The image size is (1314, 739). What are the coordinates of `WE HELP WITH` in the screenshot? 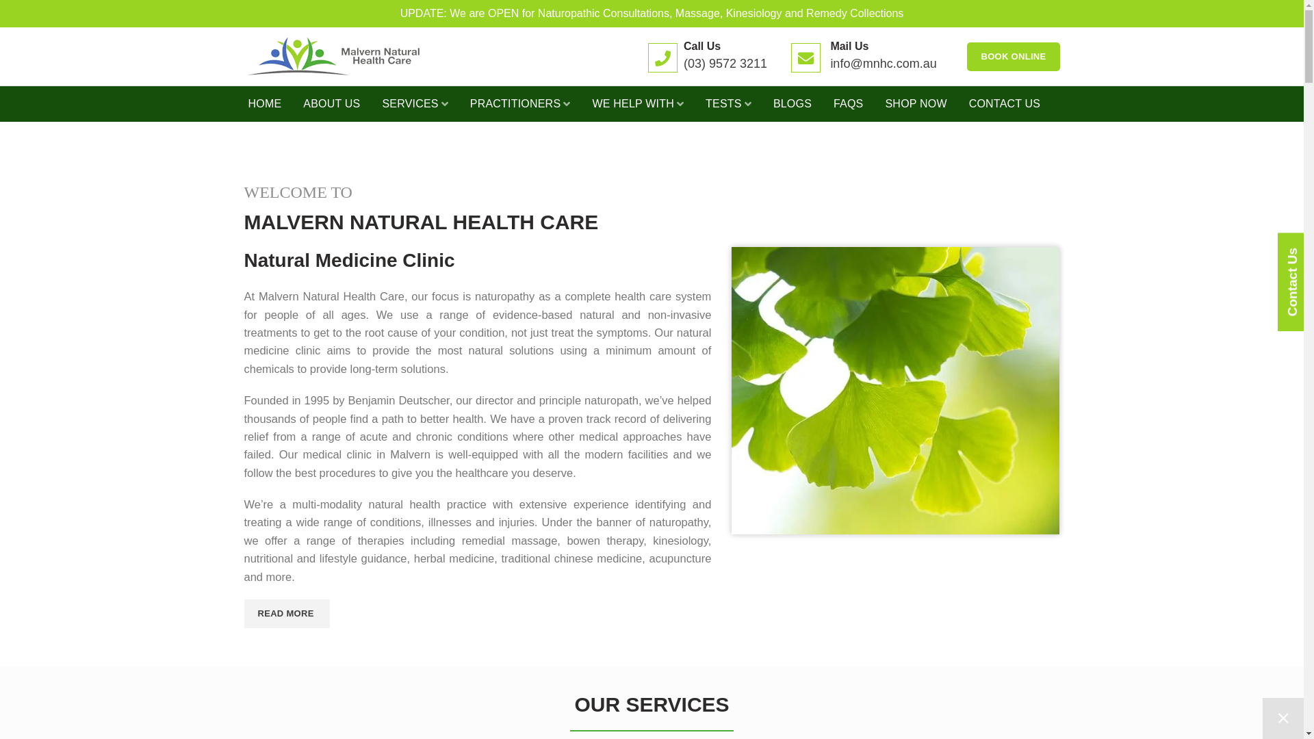 It's located at (638, 104).